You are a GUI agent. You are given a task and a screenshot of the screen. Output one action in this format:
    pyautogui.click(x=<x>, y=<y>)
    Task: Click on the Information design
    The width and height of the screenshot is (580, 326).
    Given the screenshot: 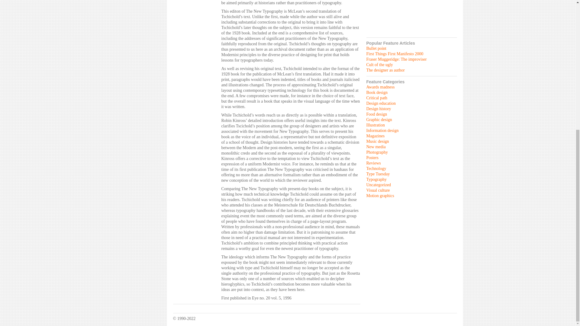 What is the action you would take?
    pyautogui.click(x=382, y=130)
    